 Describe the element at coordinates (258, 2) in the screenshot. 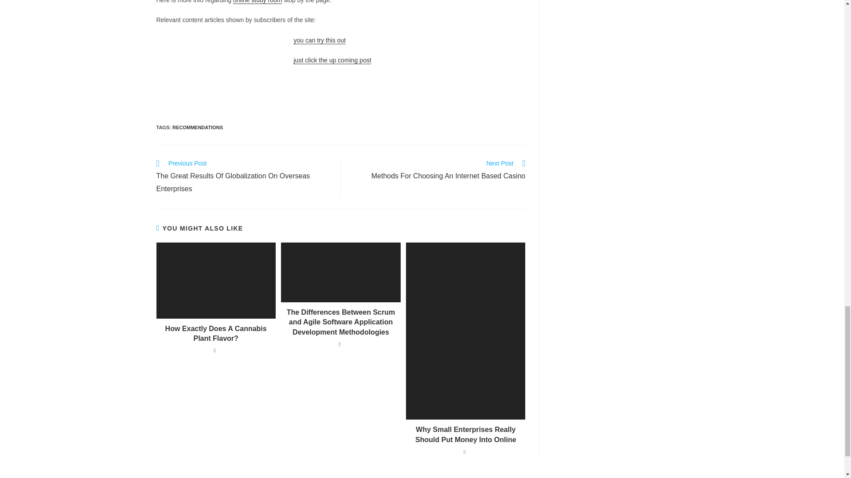

I see `RECOMMENDATIONS` at that location.